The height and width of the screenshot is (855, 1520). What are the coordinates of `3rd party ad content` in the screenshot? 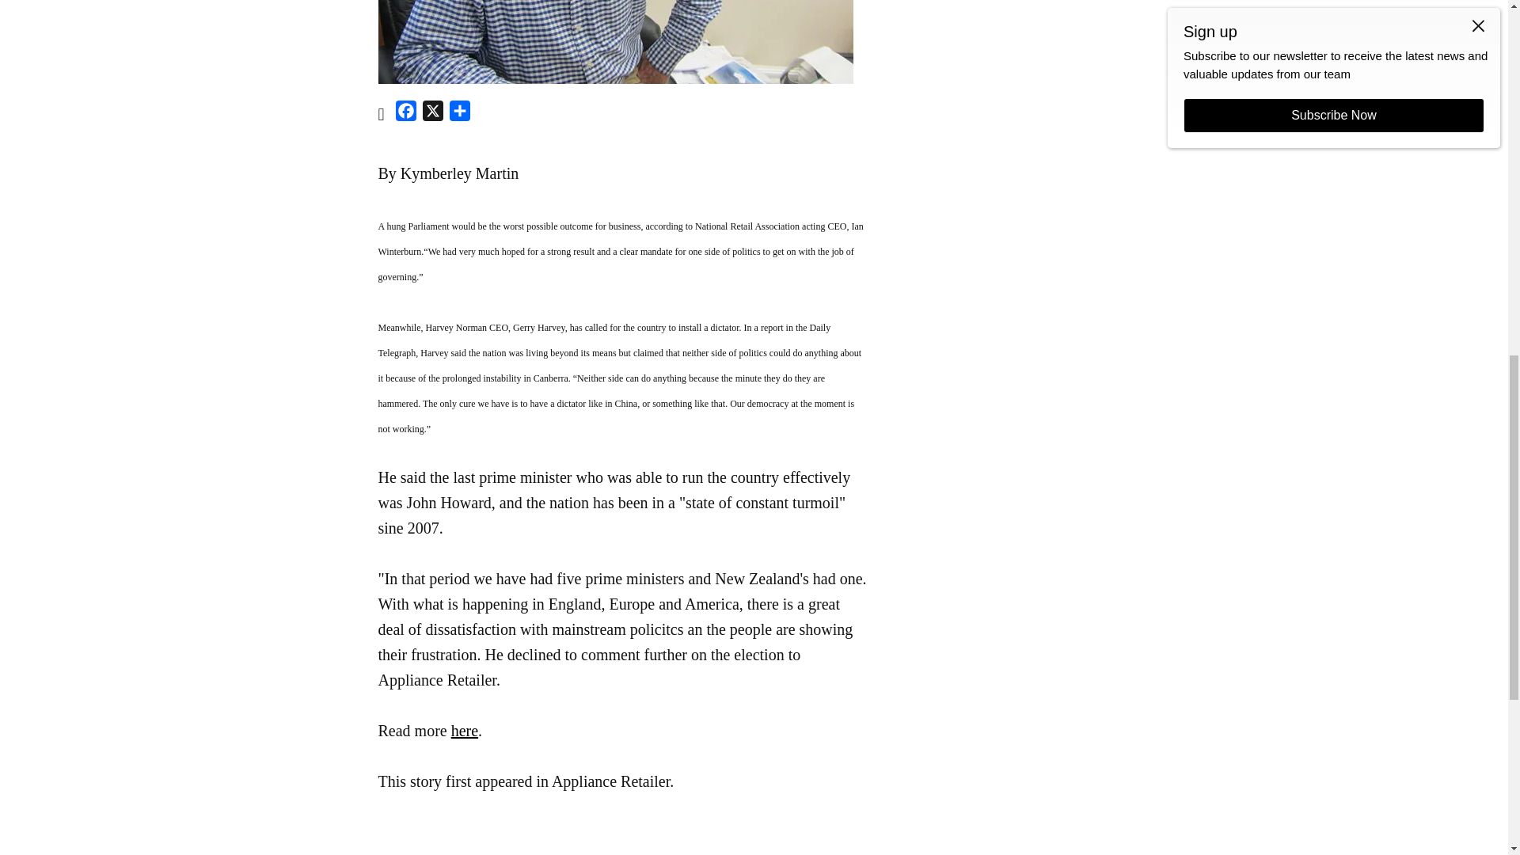 It's located at (754, 47).